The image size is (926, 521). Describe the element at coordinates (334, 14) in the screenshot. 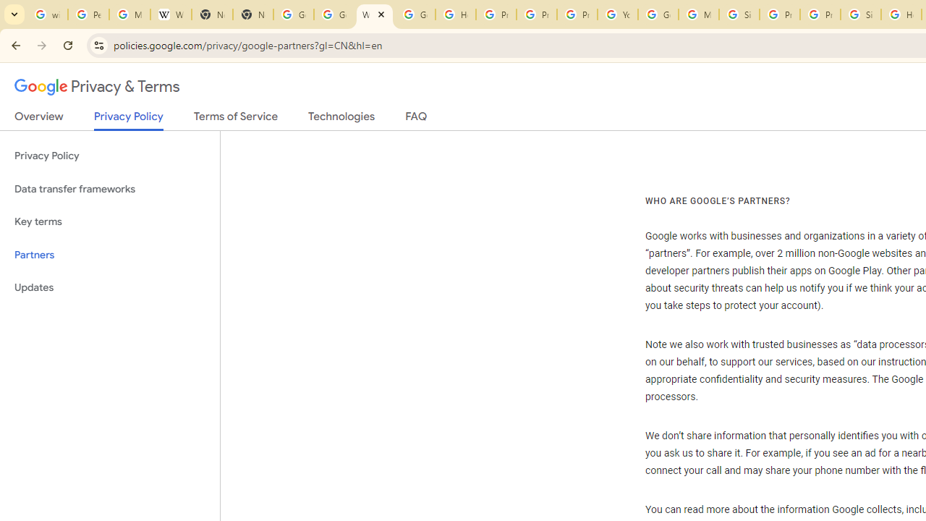

I see `Google Drive: Sign-in` at that location.